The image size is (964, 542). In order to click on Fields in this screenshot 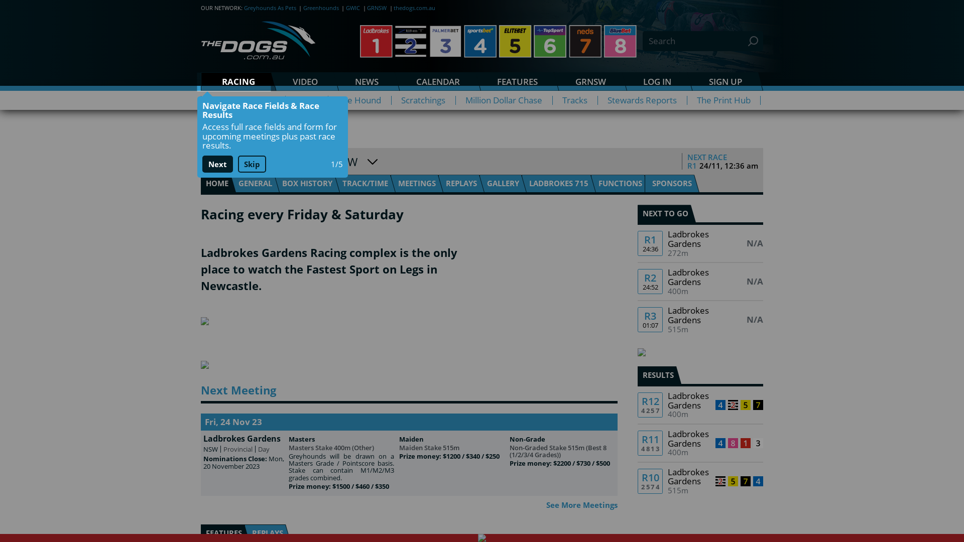, I will do `click(306, 100)`.